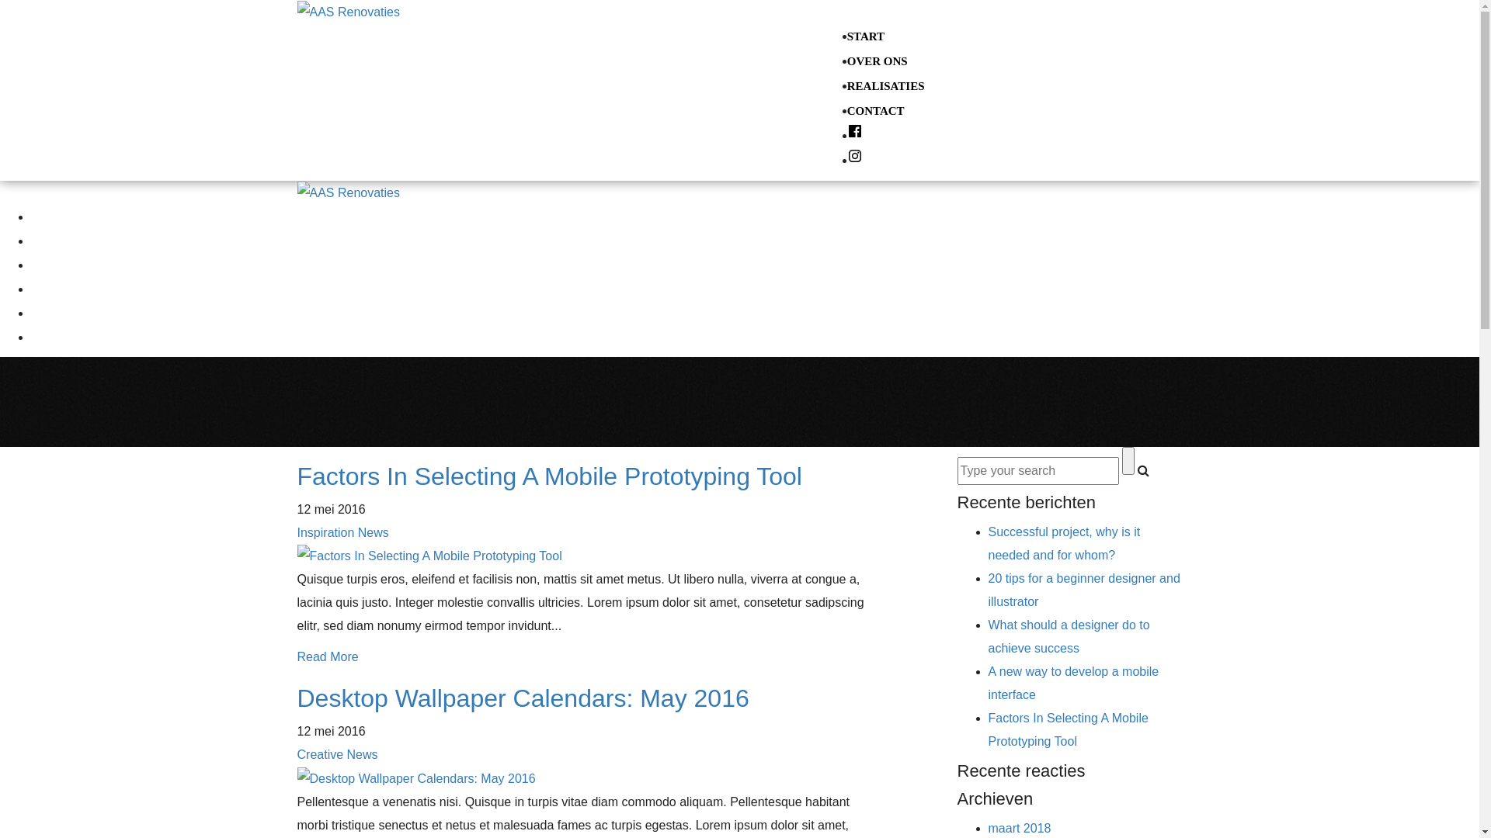 This screenshot has width=1491, height=838. Describe the element at coordinates (523, 698) in the screenshot. I see `Desktop Wallpaper Calendars: May 2016` at that location.